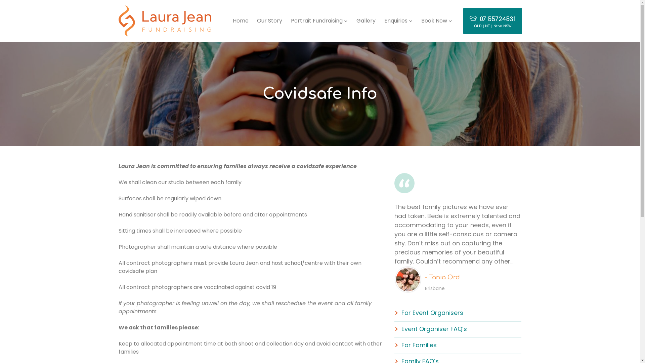 The image size is (645, 363). I want to click on Home, so click(241, 21).